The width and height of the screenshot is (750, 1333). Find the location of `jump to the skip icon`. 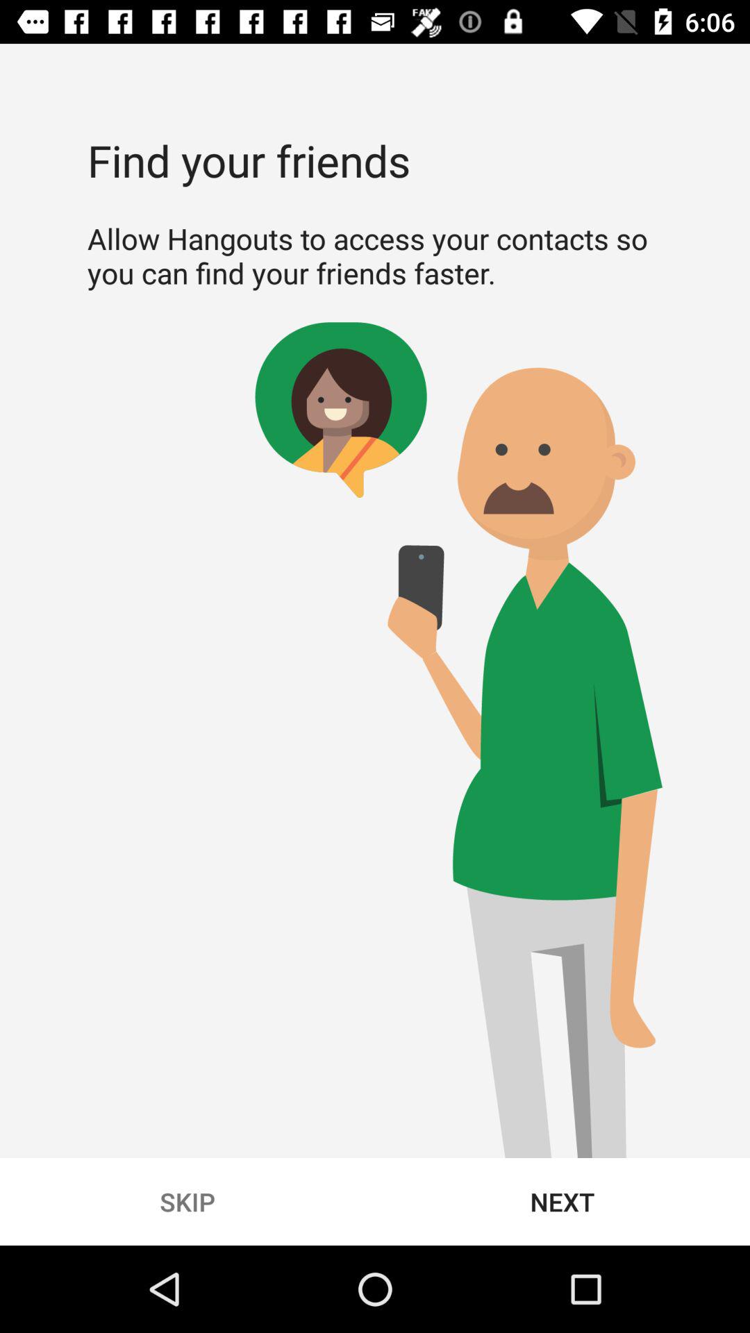

jump to the skip icon is located at coordinates (187, 1201).